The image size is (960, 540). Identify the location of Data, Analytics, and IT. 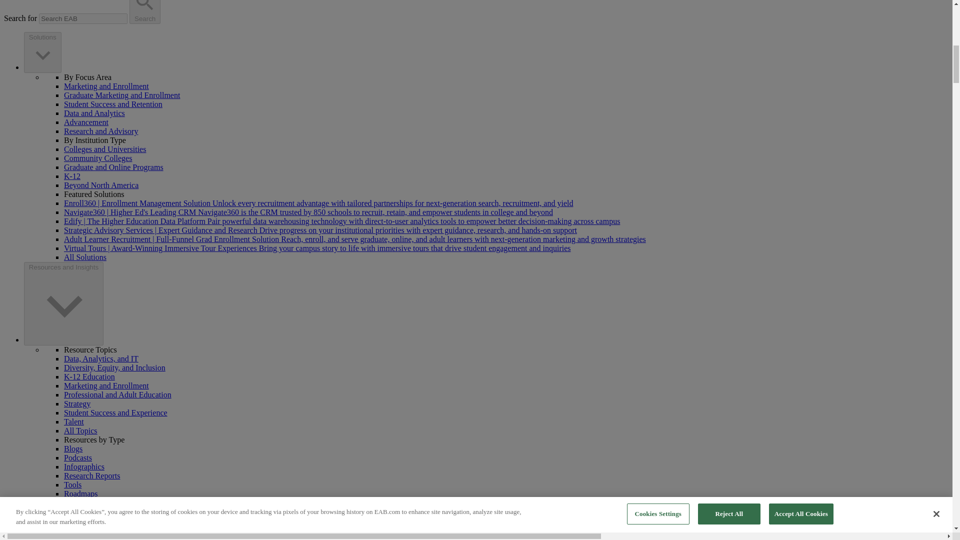
(101, 358).